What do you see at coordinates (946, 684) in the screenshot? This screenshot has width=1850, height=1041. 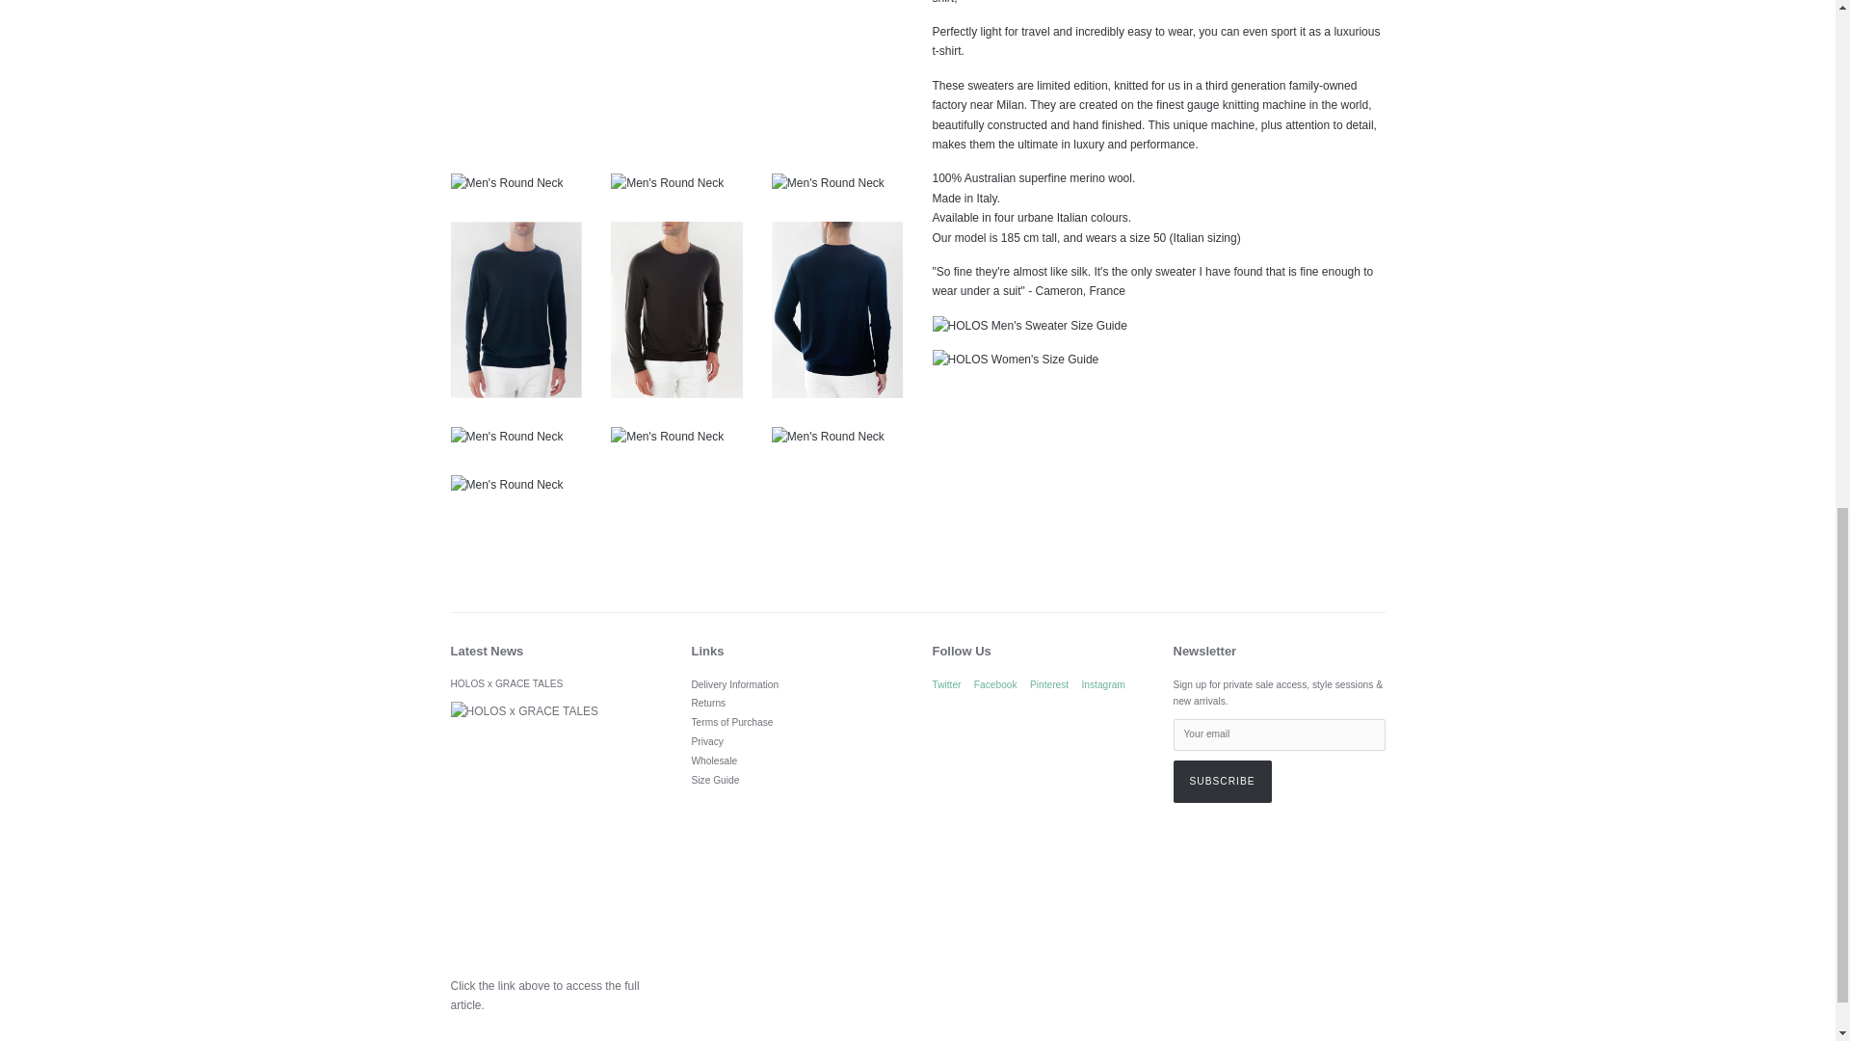 I see `HOLOS Luxury Knitwear on Twitter` at bounding box center [946, 684].